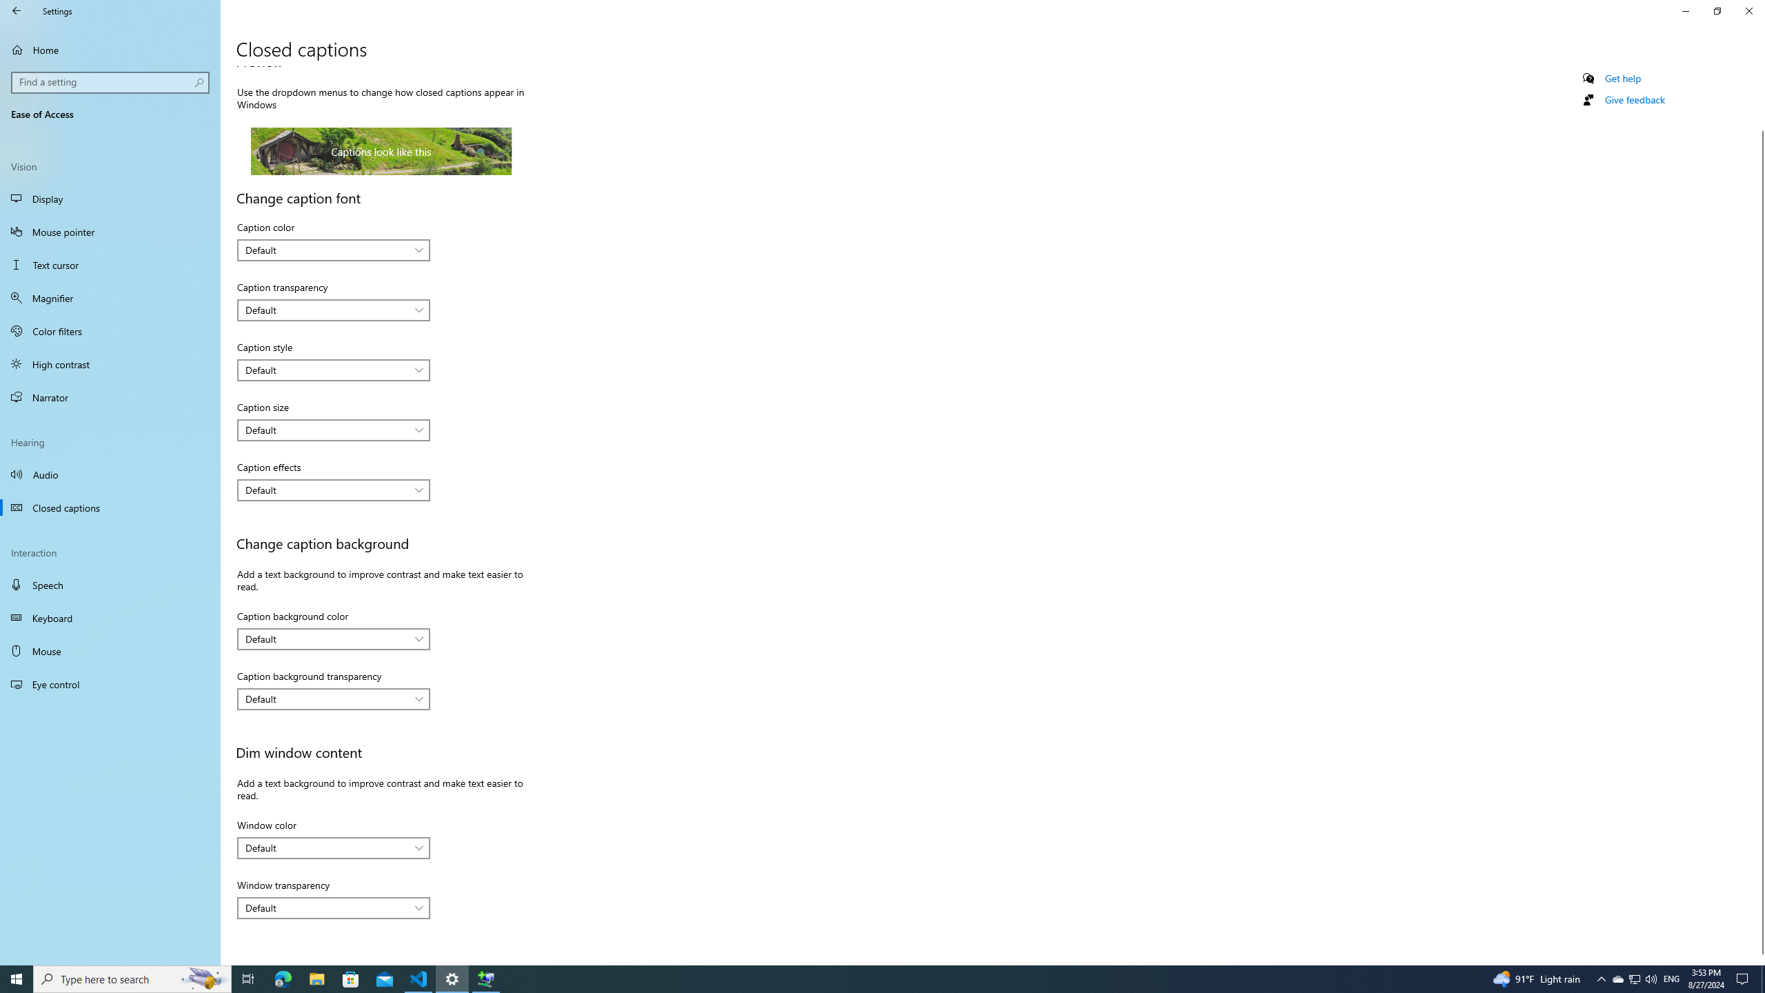  What do you see at coordinates (334, 430) in the screenshot?
I see `Caption size` at bounding box center [334, 430].